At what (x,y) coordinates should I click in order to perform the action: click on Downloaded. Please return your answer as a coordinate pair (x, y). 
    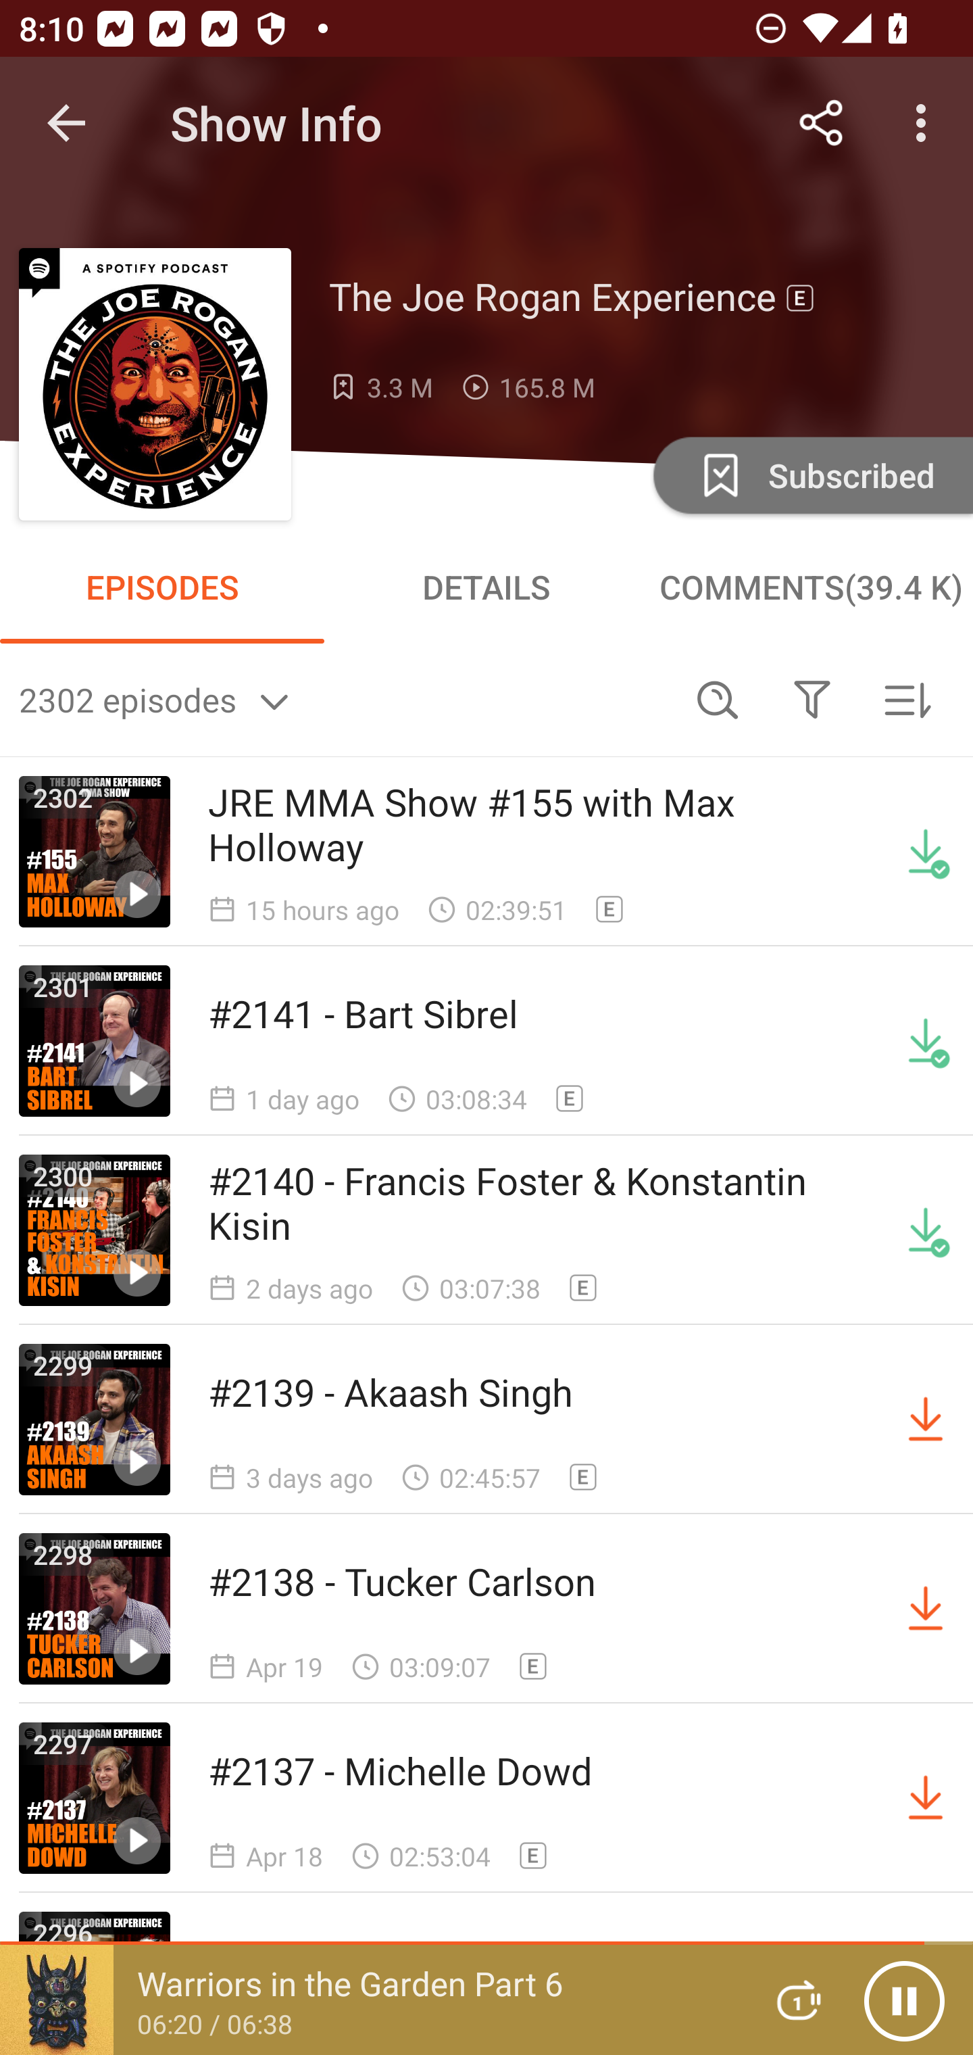
    Looking at the image, I should click on (926, 1040).